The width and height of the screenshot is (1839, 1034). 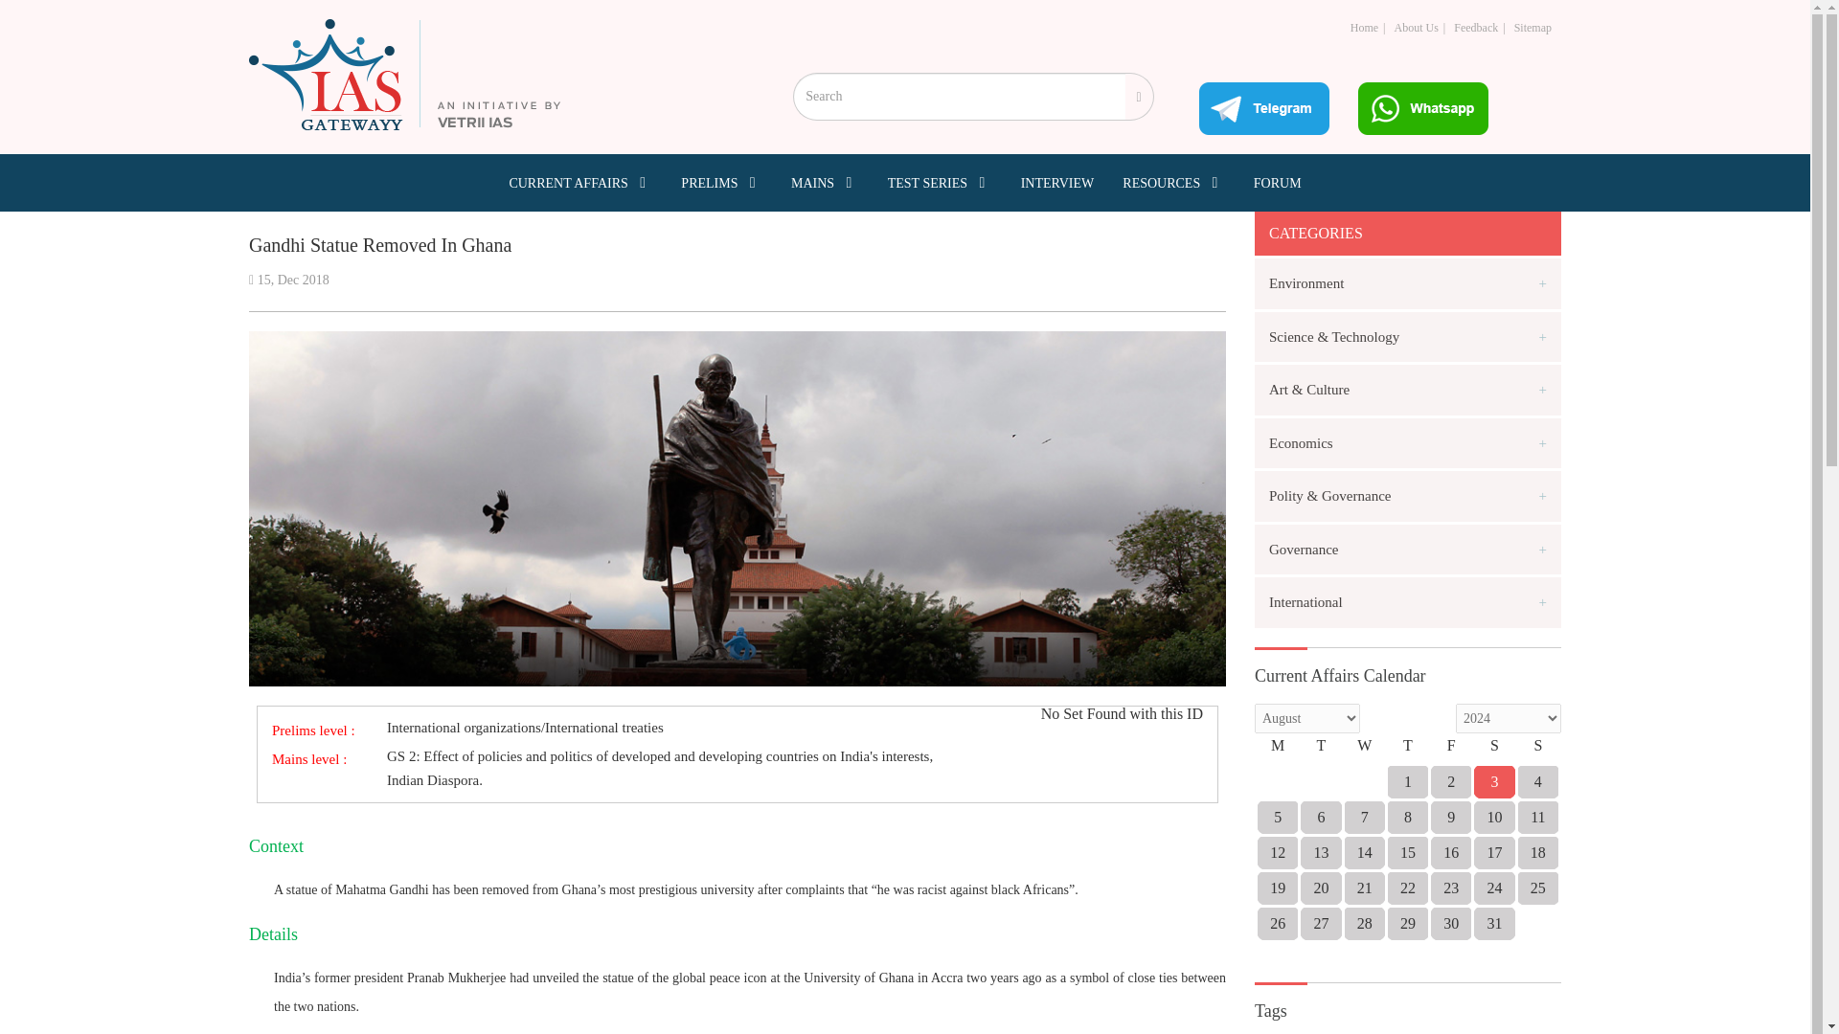 I want to click on About Us, so click(x=1416, y=27).